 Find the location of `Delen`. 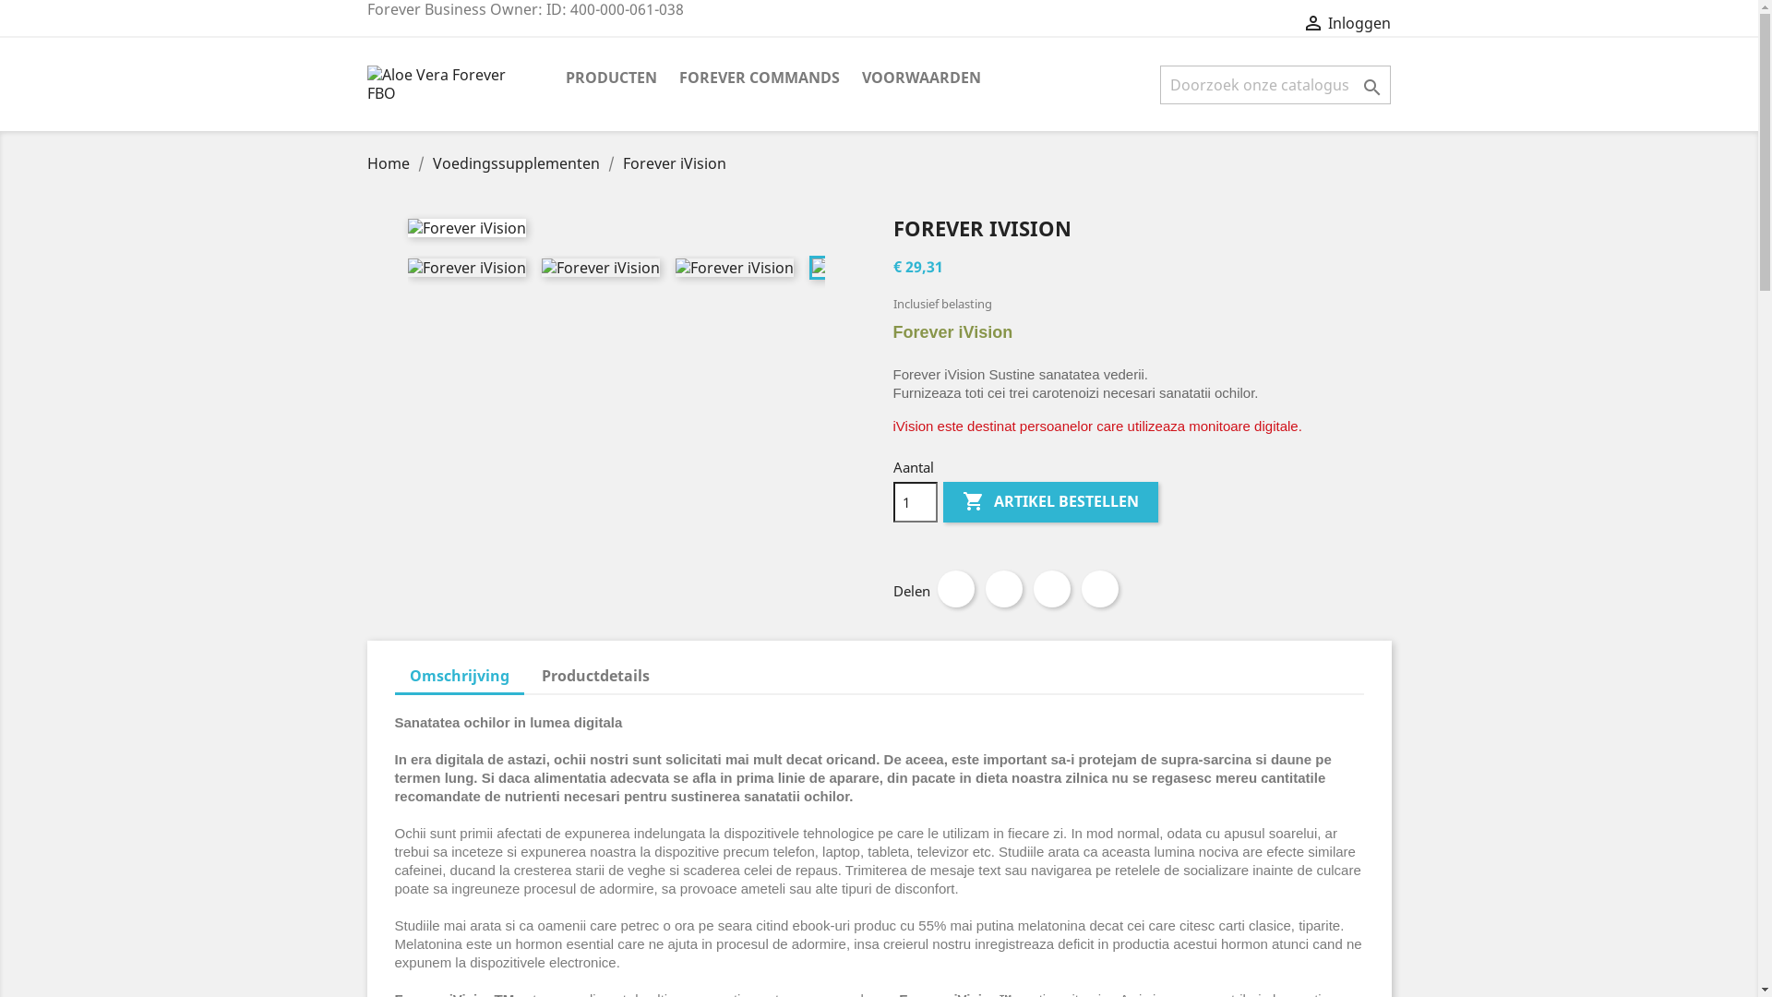

Delen is located at coordinates (956, 589).